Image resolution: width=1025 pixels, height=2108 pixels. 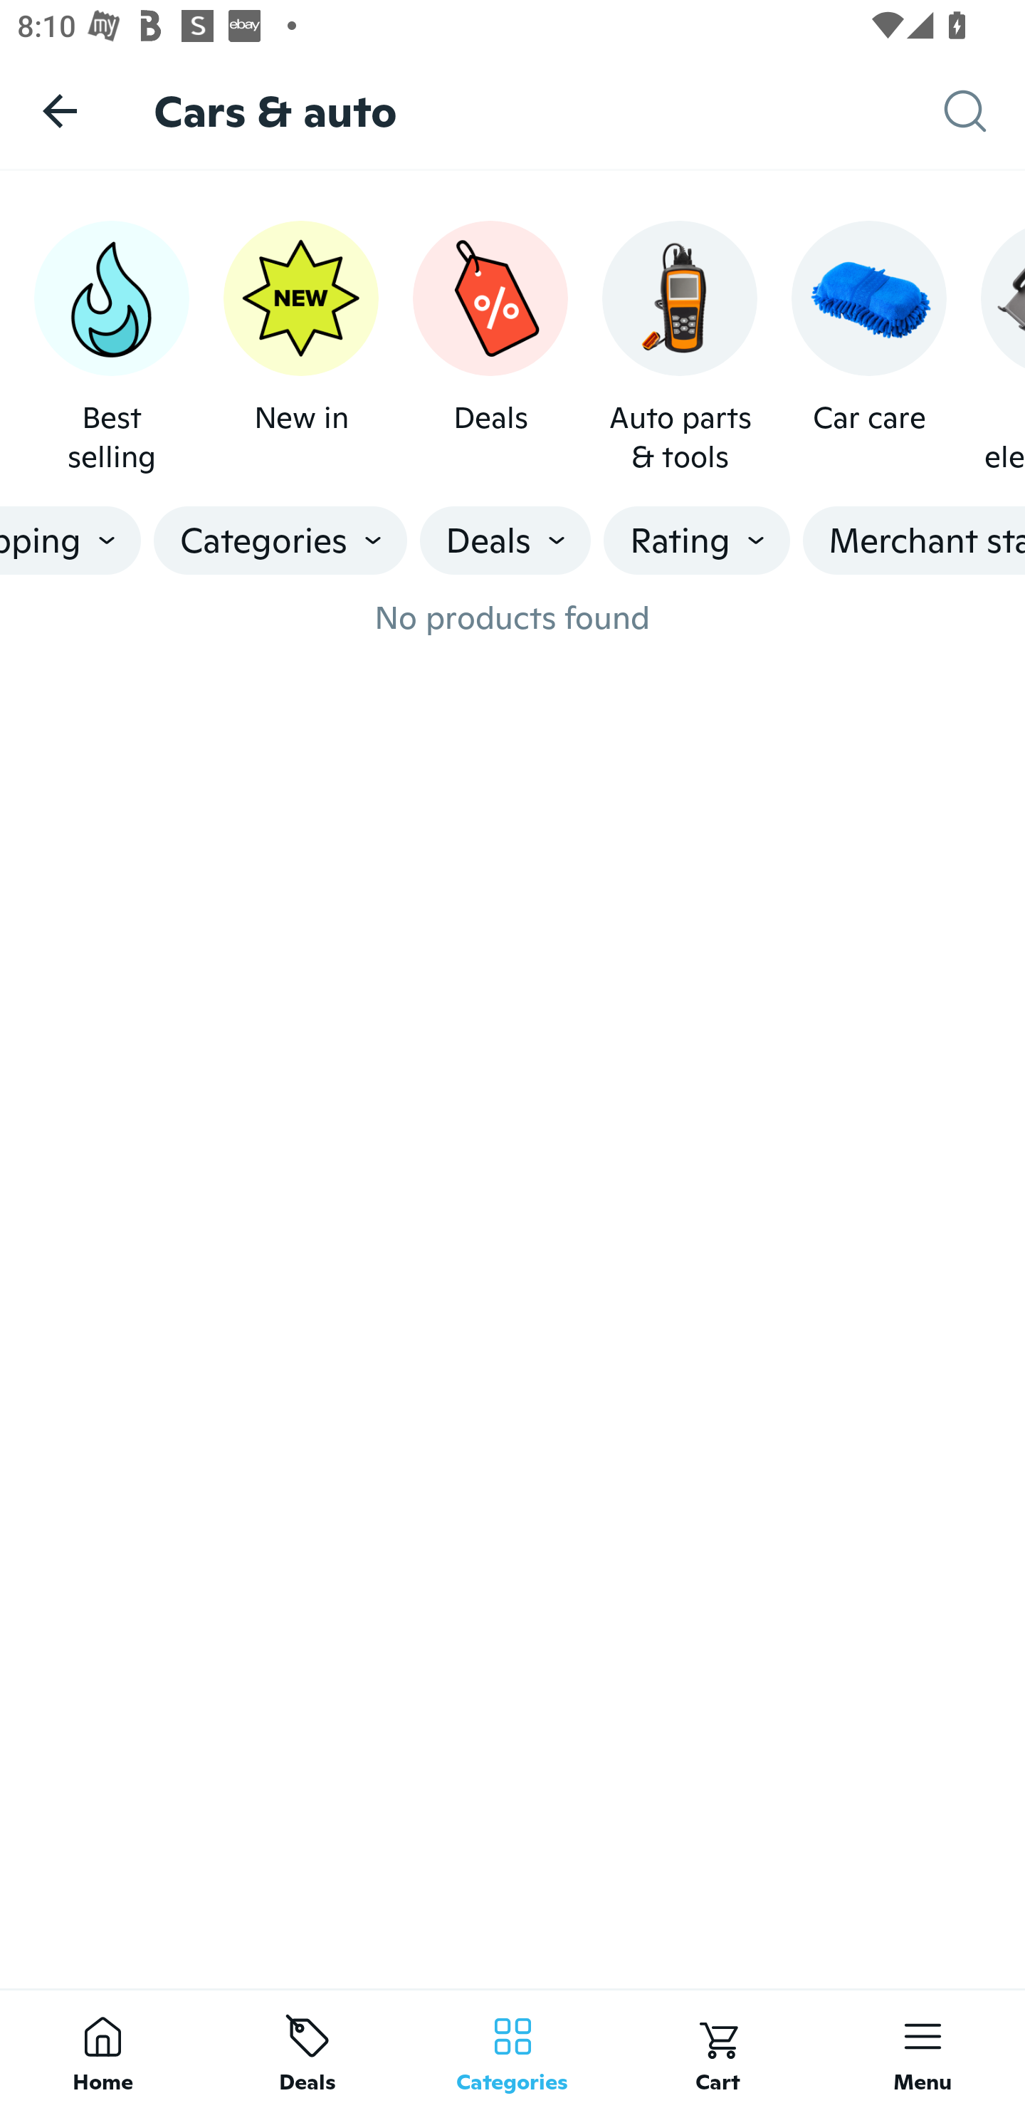 What do you see at coordinates (70, 541) in the screenshot?
I see `Shipping` at bounding box center [70, 541].